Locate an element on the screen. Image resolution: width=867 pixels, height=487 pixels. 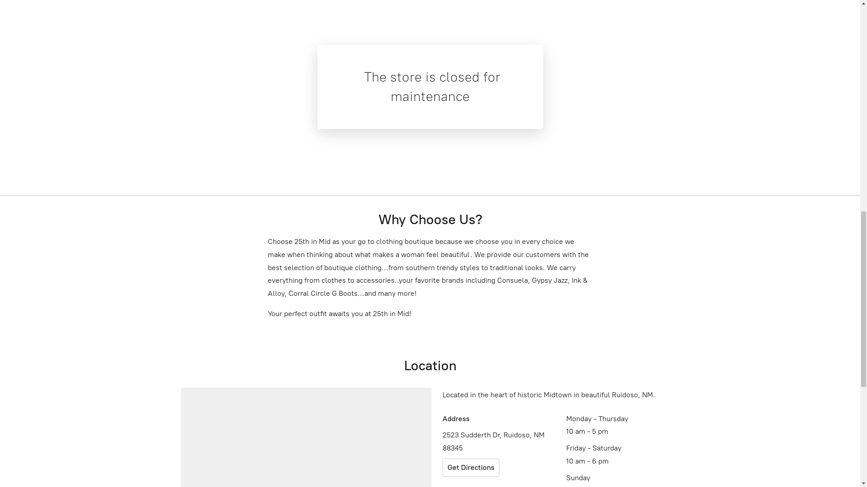
Contact us is located at coordinates (116, 15).